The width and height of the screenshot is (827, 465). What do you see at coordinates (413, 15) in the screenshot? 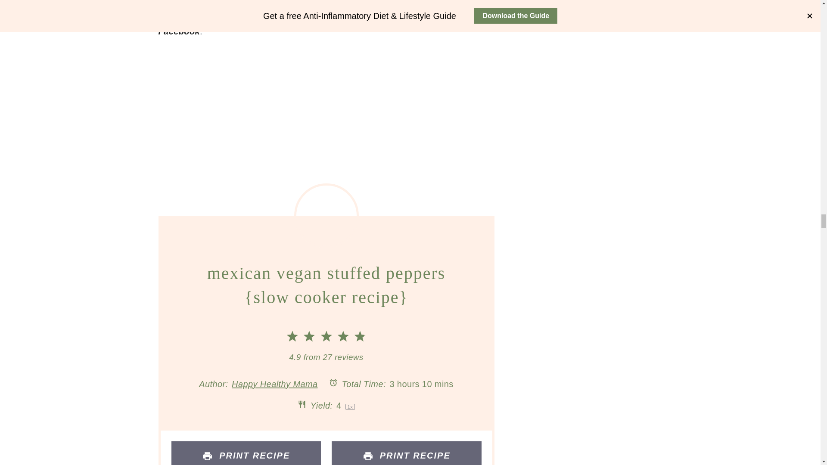
I see `Instagram` at bounding box center [413, 15].